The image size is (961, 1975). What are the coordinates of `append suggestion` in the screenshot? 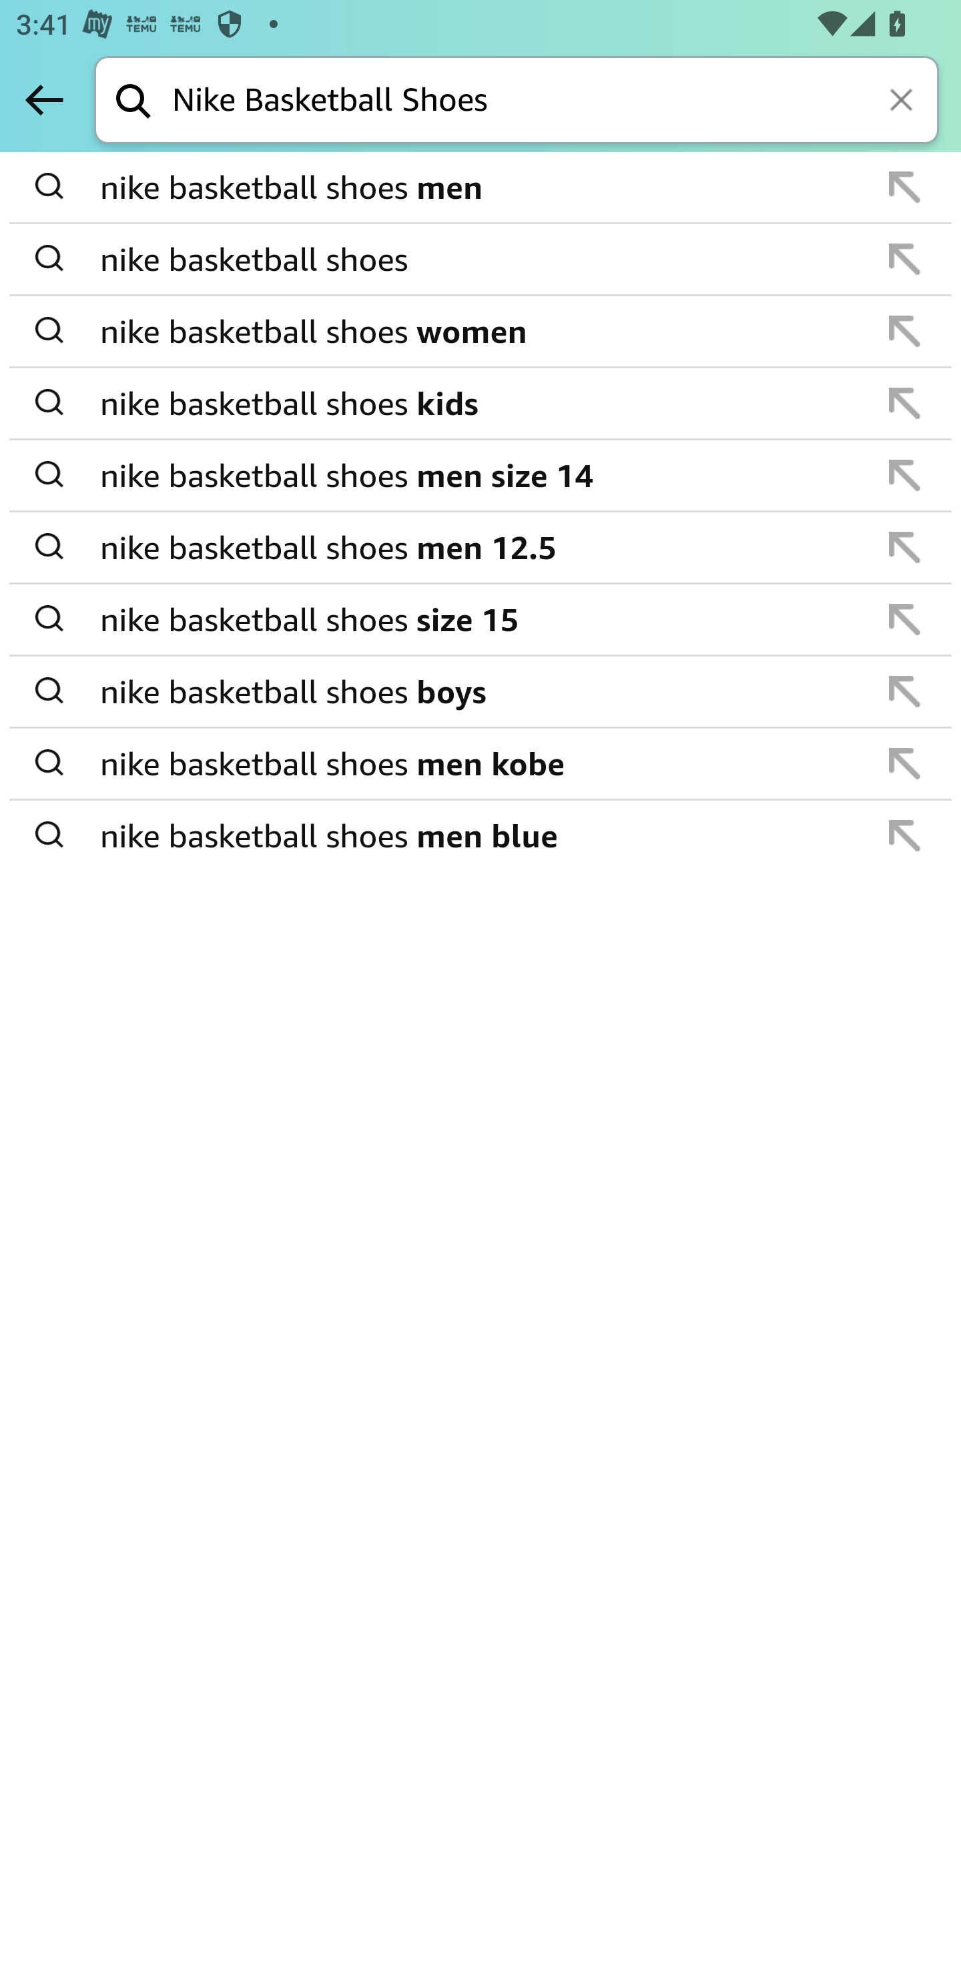 It's located at (905, 186).